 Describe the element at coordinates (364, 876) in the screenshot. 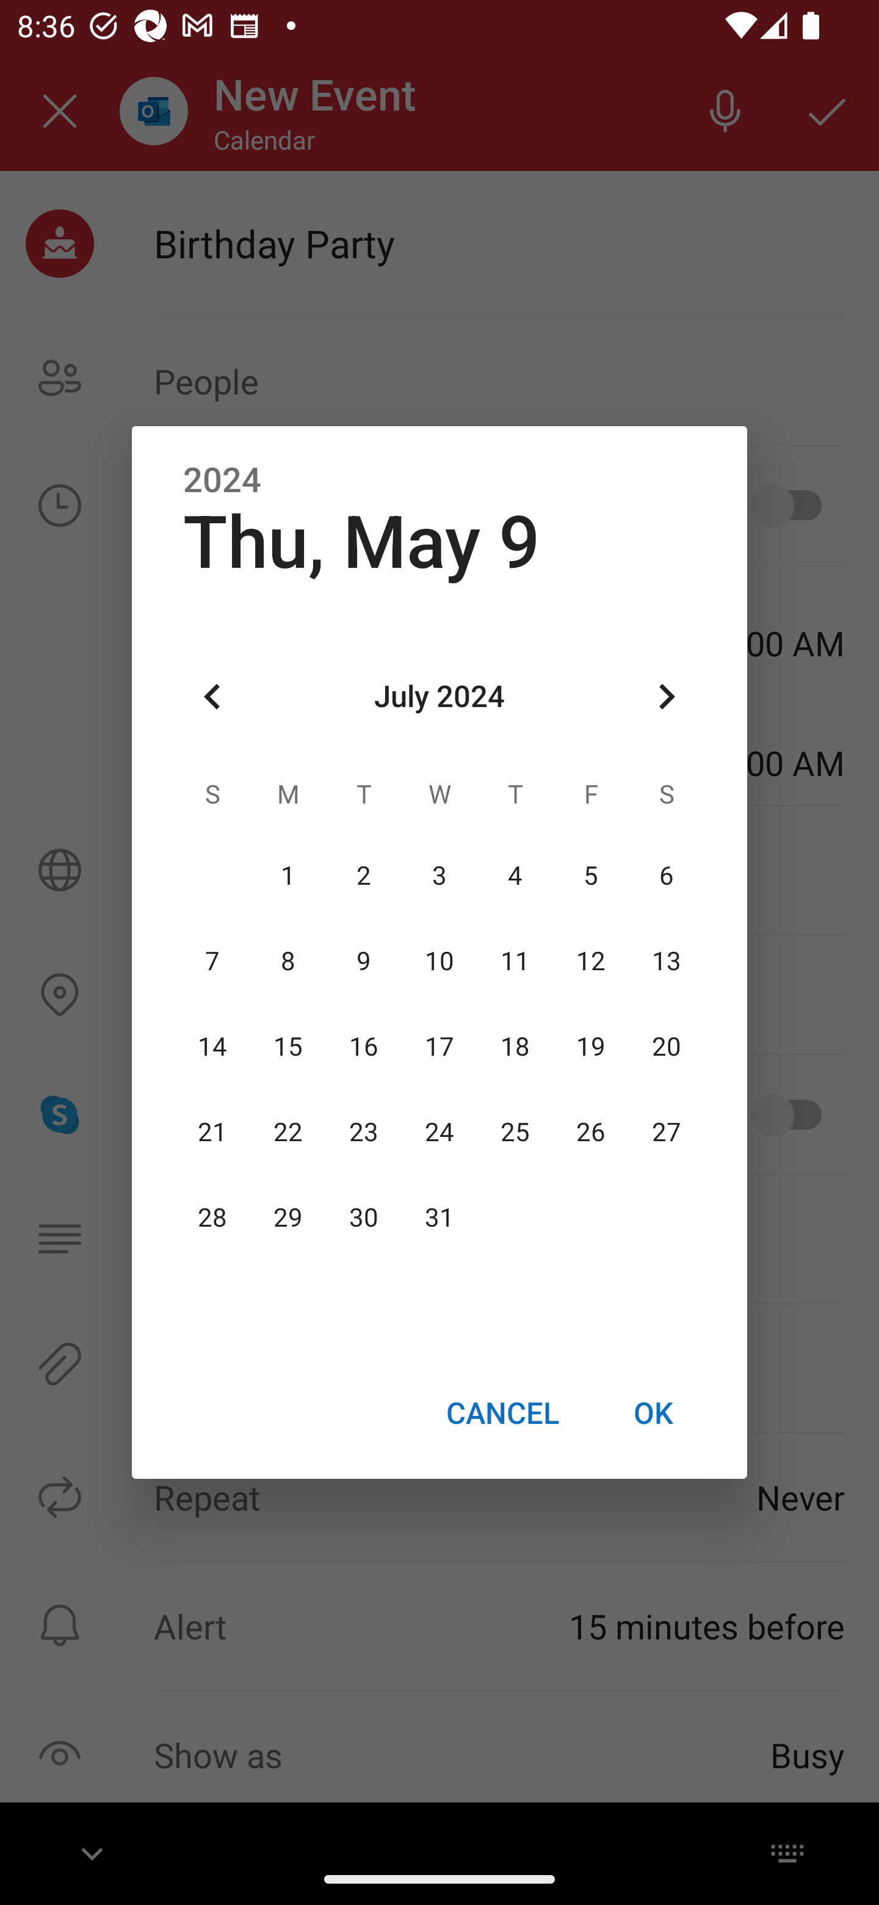

I see `2 02 July 2024` at that location.